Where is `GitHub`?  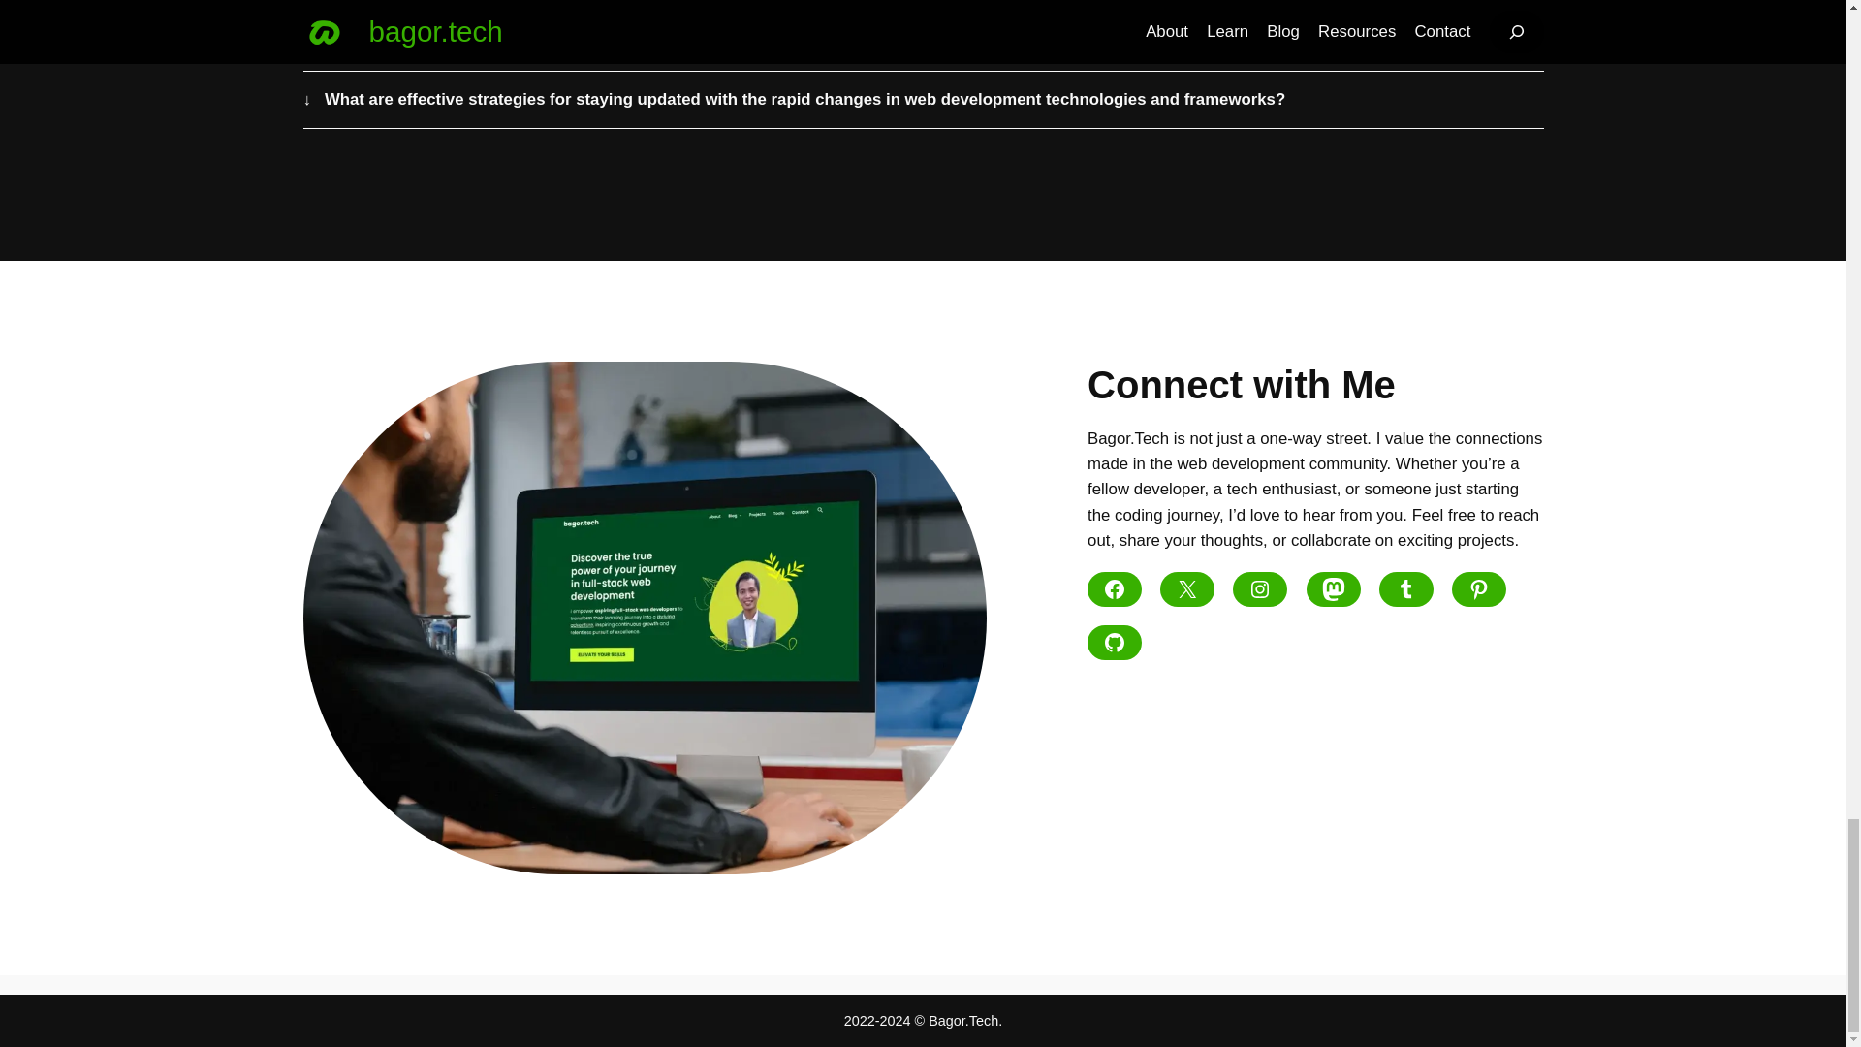 GitHub is located at coordinates (1115, 642).